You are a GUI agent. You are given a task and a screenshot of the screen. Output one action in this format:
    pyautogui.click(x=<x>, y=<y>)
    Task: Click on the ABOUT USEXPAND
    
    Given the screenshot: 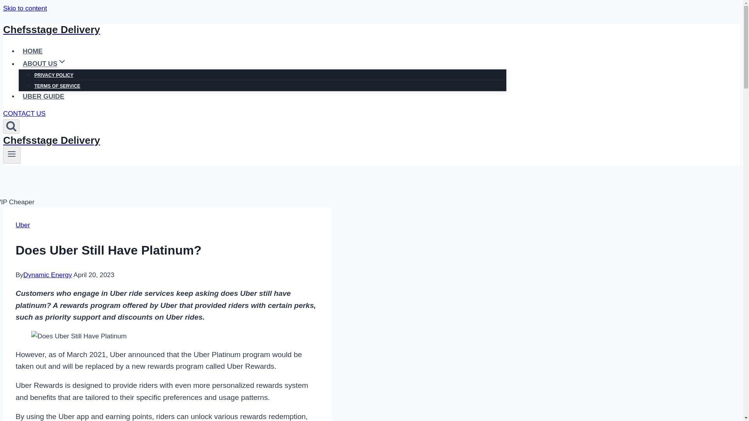 What is the action you would take?
    pyautogui.click(x=44, y=63)
    